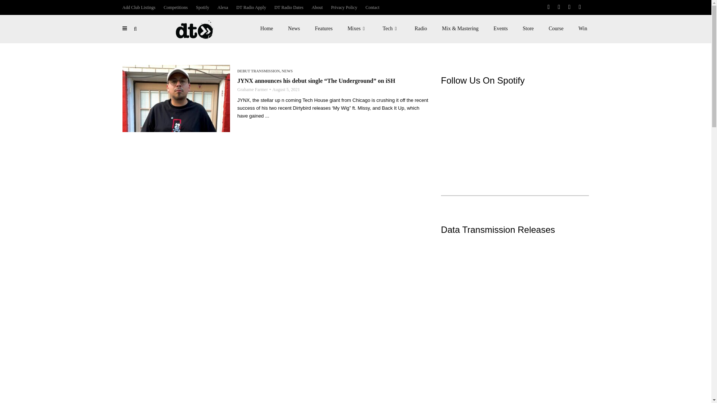  Describe the element at coordinates (420, 28) in the screenshot. I see `Radio` at that location.